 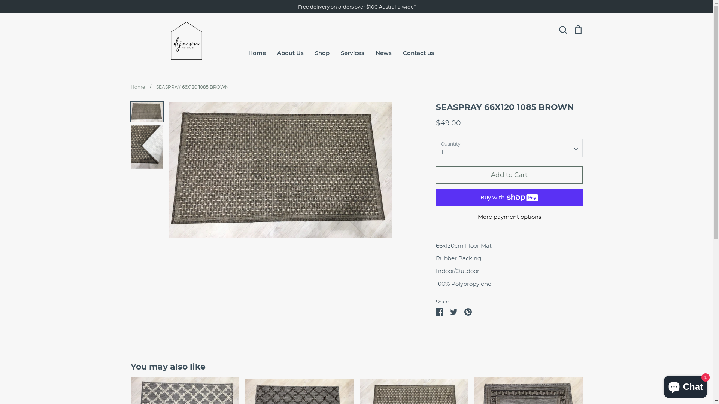 What do you see at coordinates (383, 53) in the screenshot?
I see `News` at bounding box center [383, 53].